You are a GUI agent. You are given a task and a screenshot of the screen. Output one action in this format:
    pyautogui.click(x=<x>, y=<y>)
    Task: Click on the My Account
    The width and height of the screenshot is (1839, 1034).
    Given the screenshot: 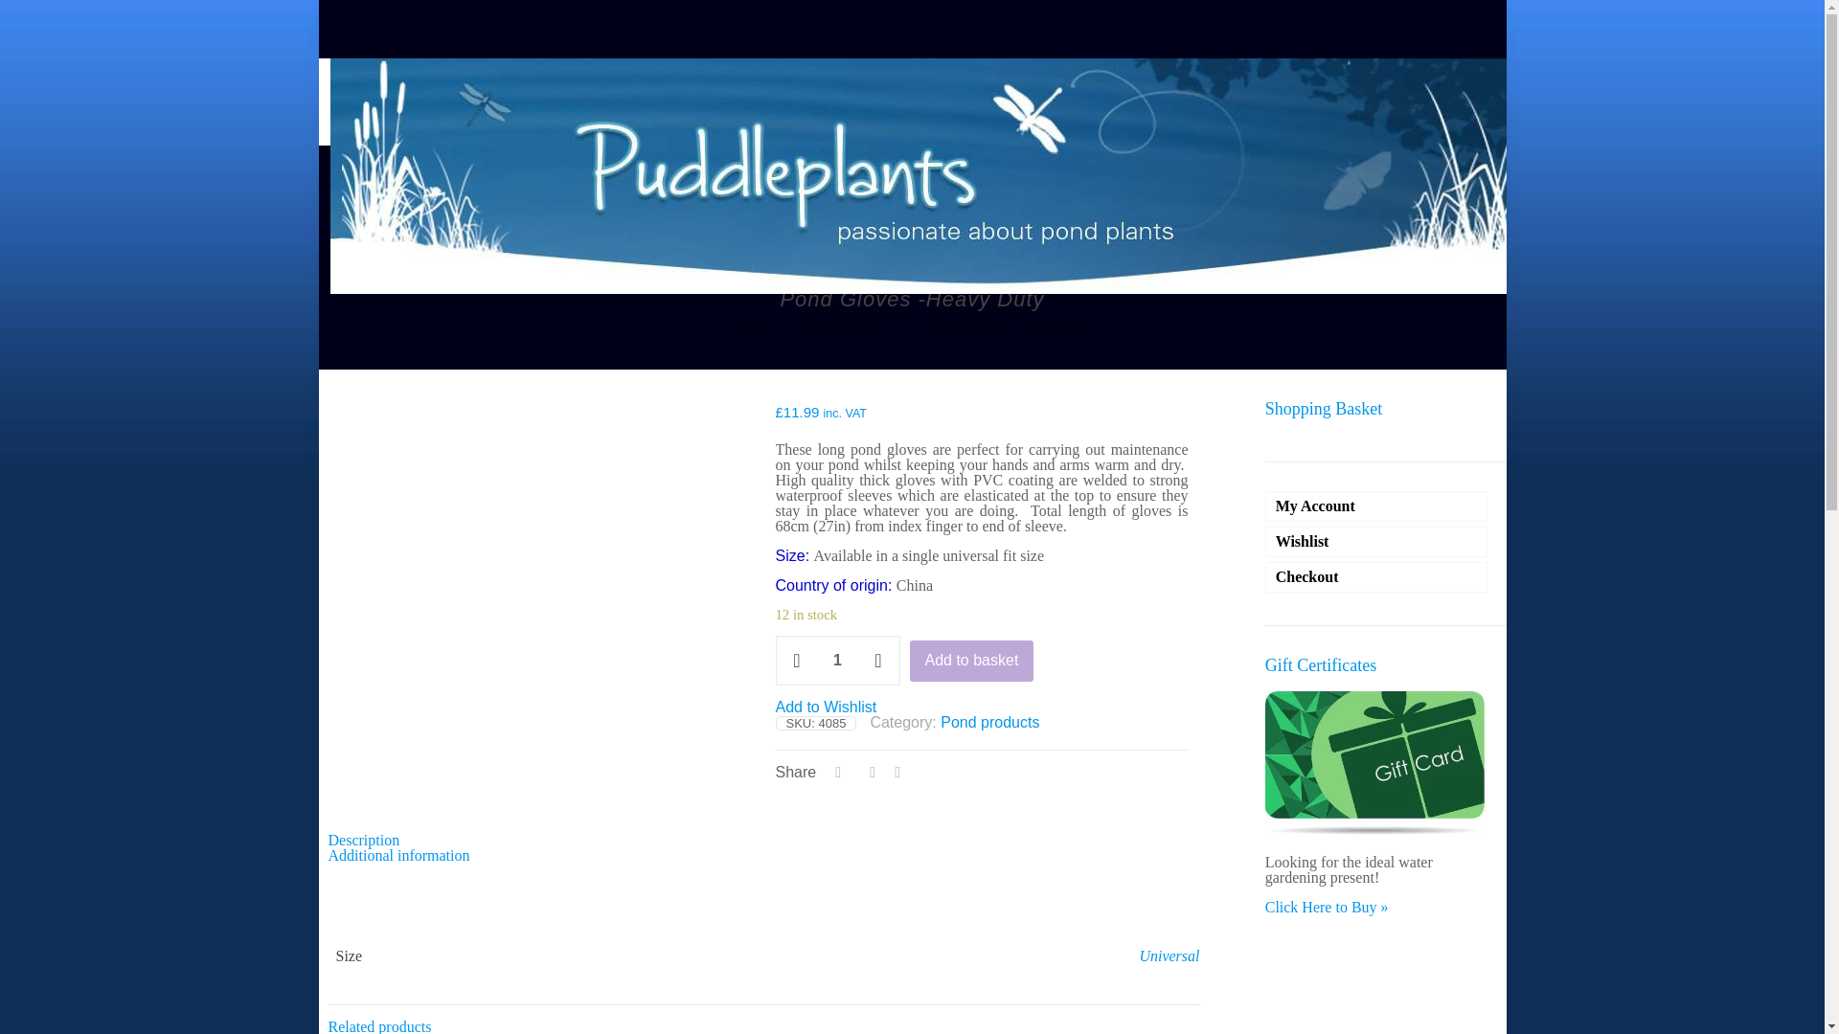 What is the action you would take?
    pyautogui.click(x=1375, y=506)
    